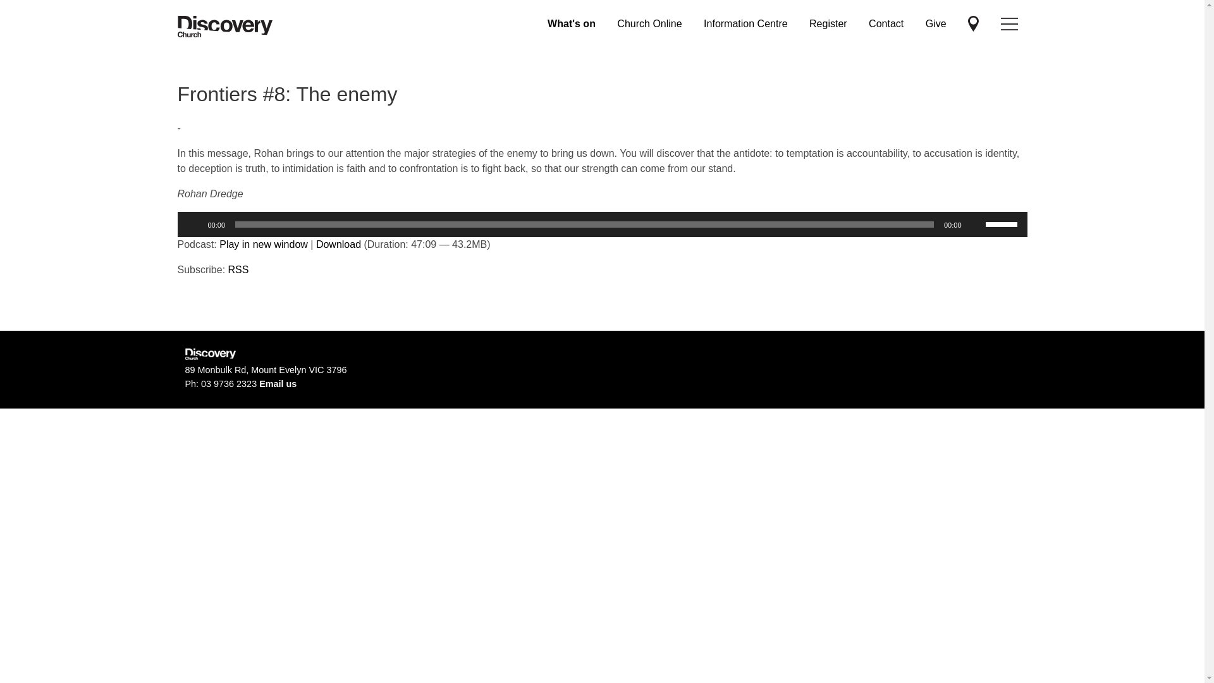  I want to click on Download, so click(339, 244).